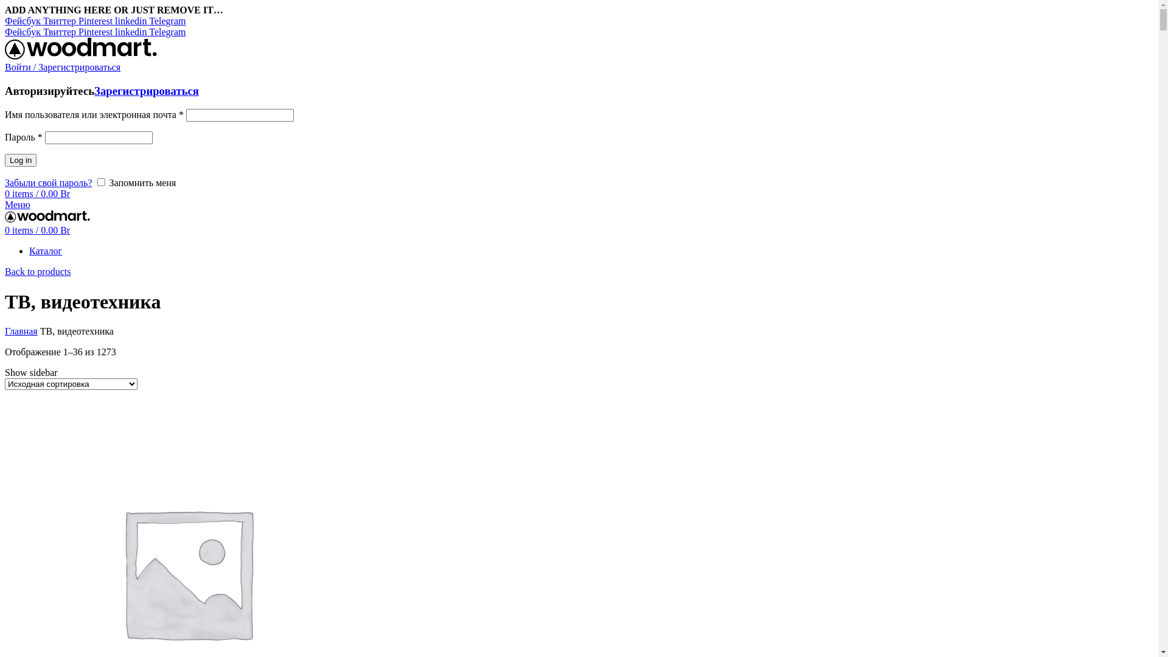 The image size is (1168, 657). I want to click on Telegram, so click(167, 32).